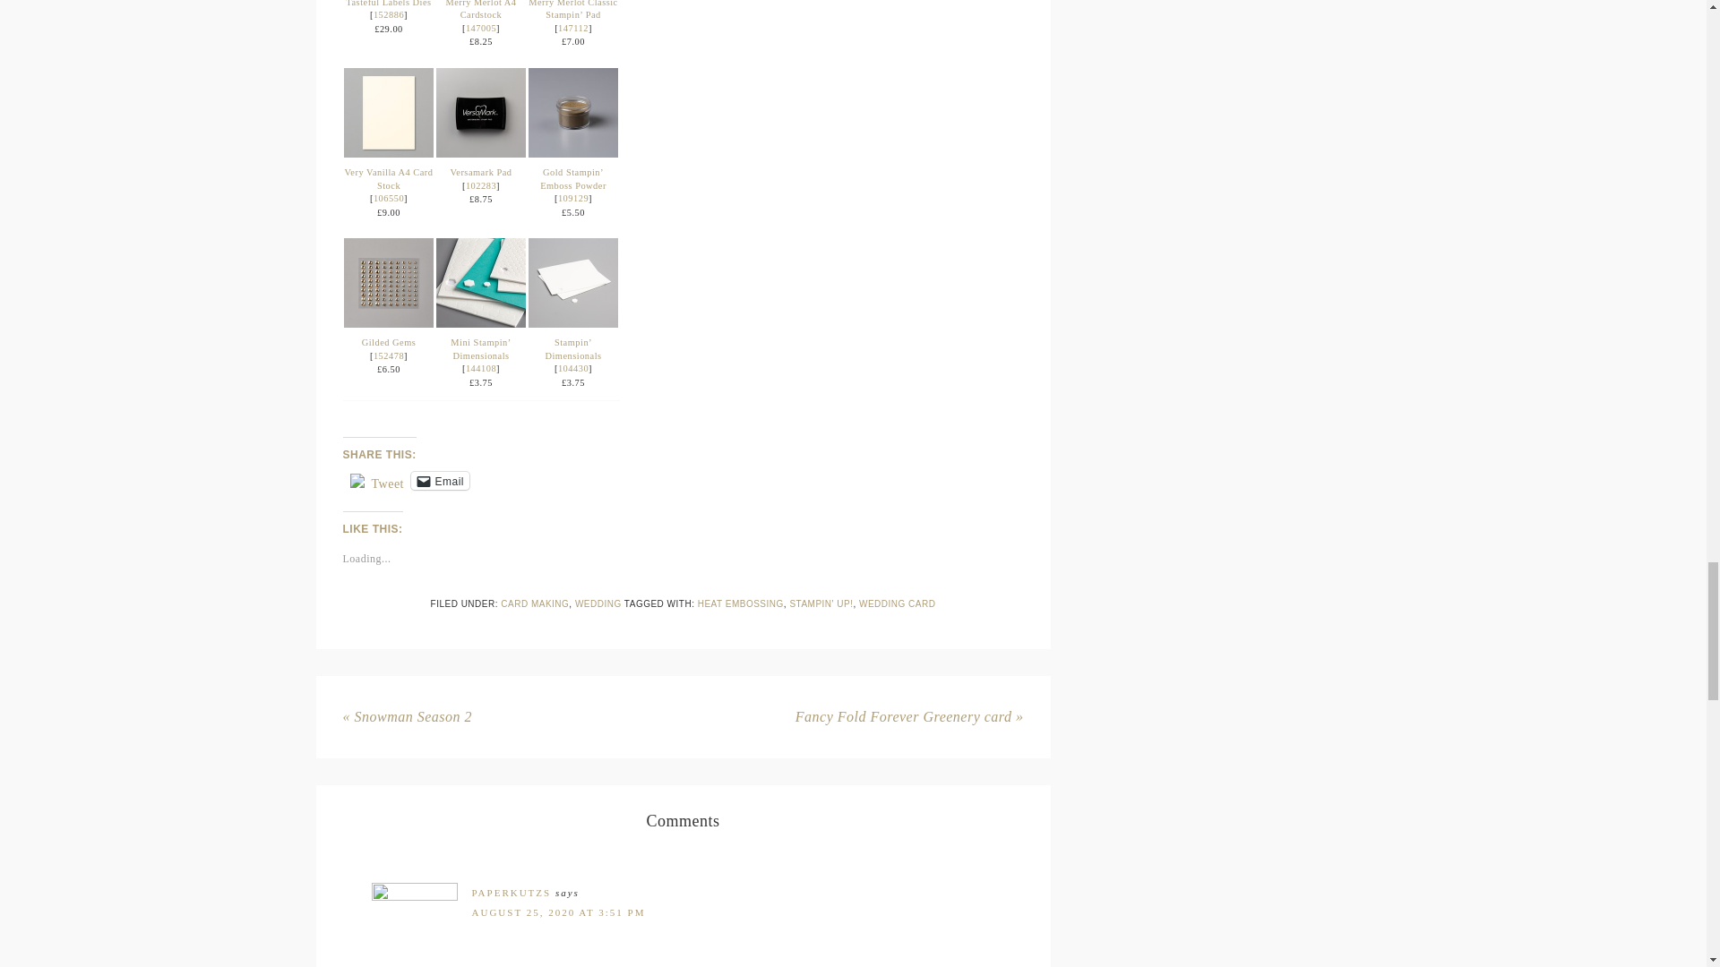 Image resolution: width=1720 pixels, height=967 pixels. What do you see at coordinates (389, 198) in the screenshot?
I see `106550` at bounding box center [389, 198].